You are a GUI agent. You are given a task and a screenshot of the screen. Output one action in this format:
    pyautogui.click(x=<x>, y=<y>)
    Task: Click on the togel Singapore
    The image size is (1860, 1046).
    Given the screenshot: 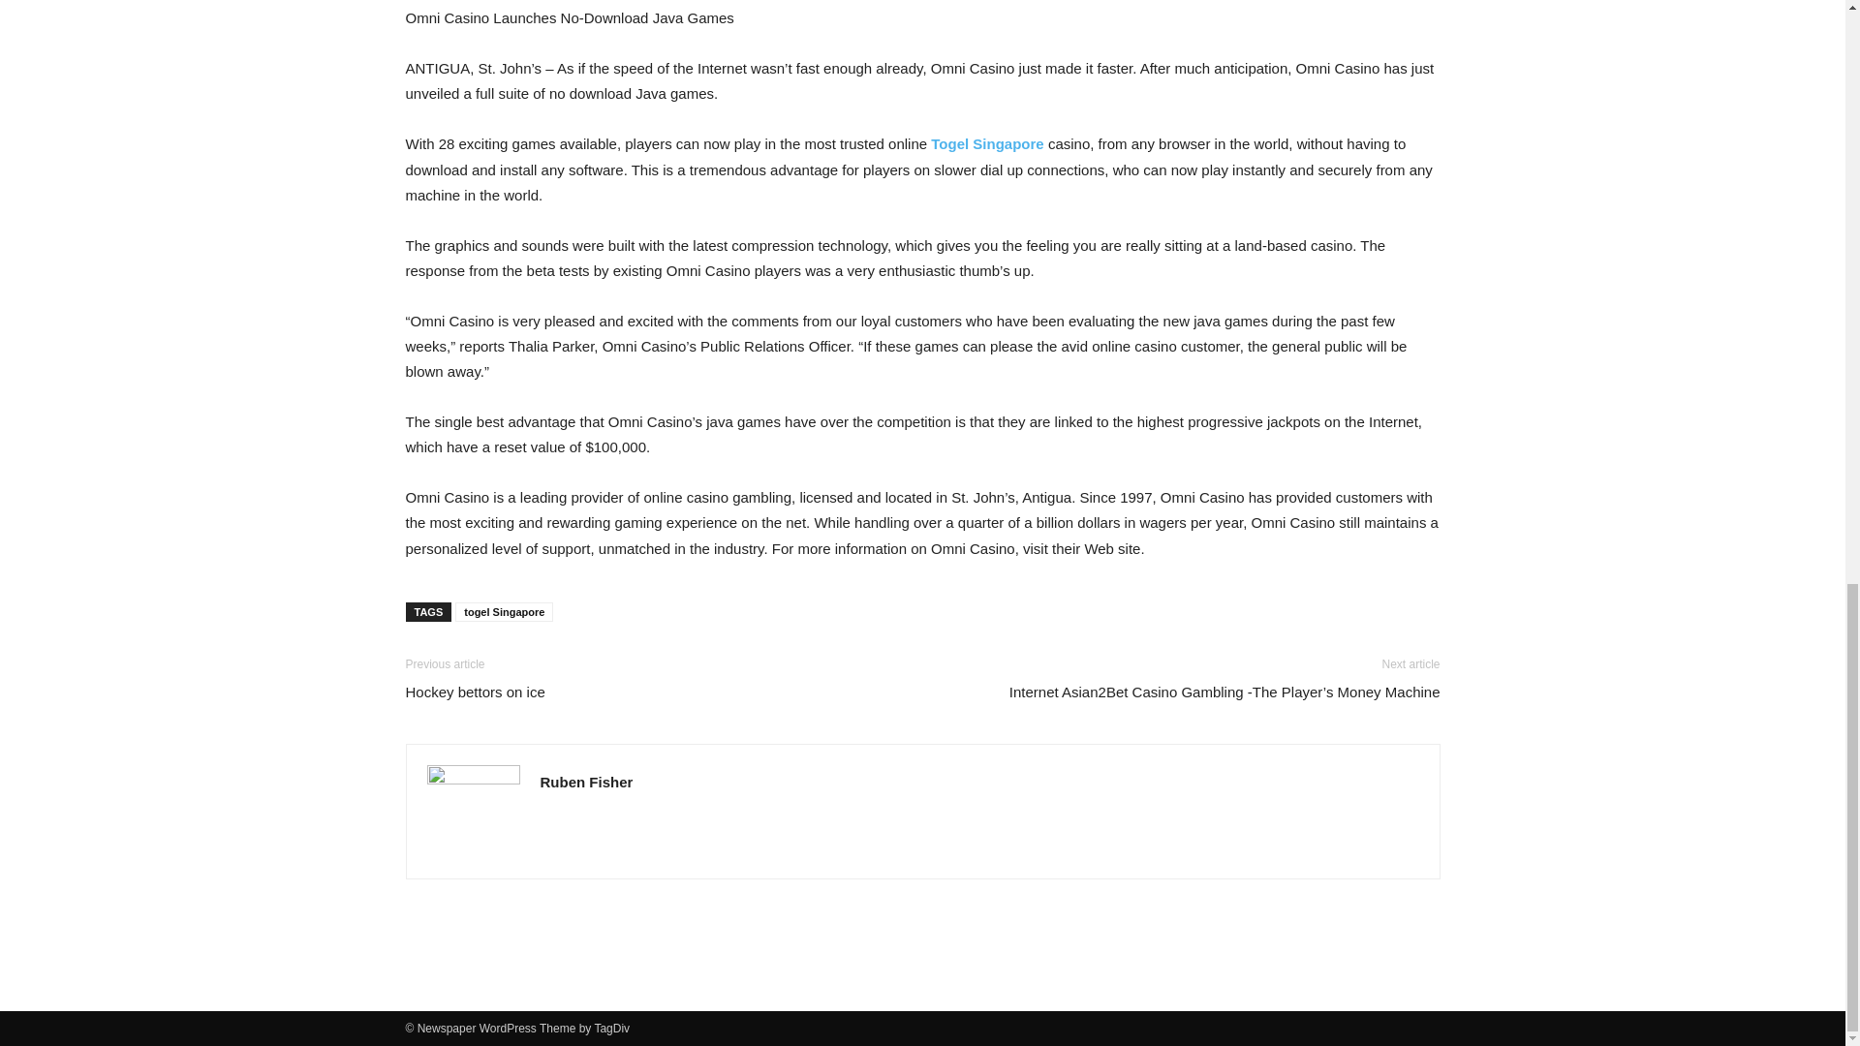 What is the action you would take?
    pyautogui.click(x=504, y=612)
    